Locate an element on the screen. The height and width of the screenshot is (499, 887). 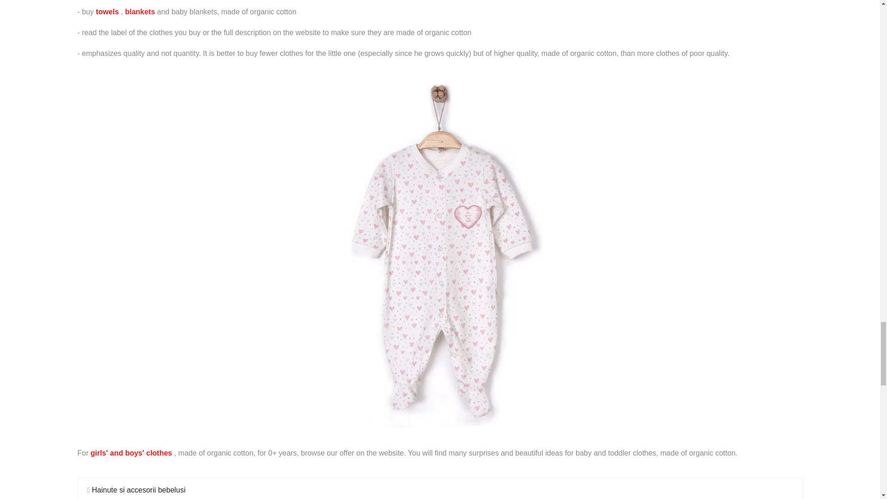
towels is located at coordinates (107, 12).